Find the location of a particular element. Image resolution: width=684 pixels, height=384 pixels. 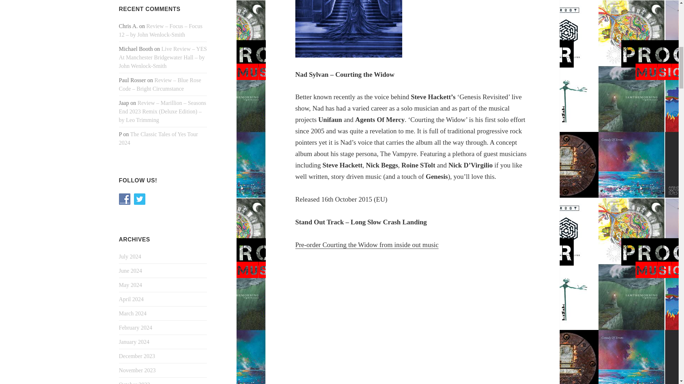

December 2023 is located at coordinates (137, 356).